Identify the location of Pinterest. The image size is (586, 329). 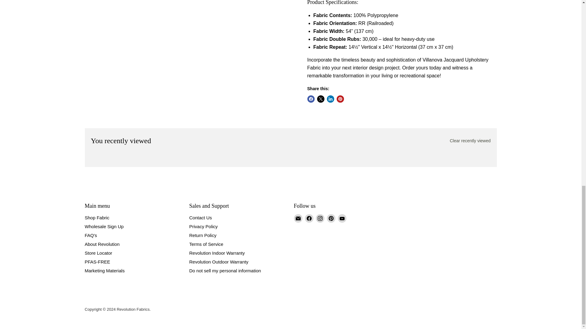
(331, 218).